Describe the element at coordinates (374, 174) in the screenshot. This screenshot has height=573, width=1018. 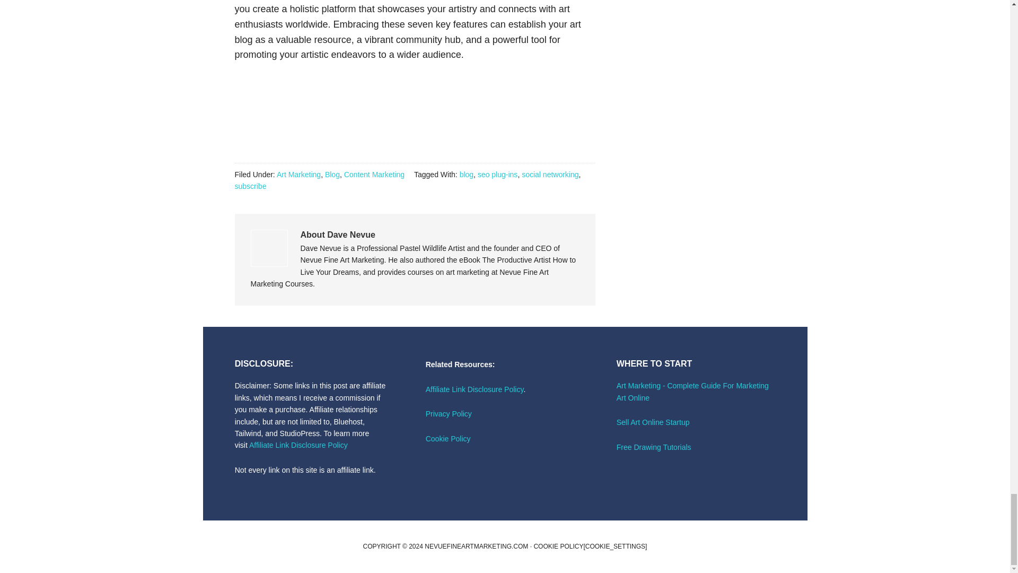
I see `Content Marketing` at that location.